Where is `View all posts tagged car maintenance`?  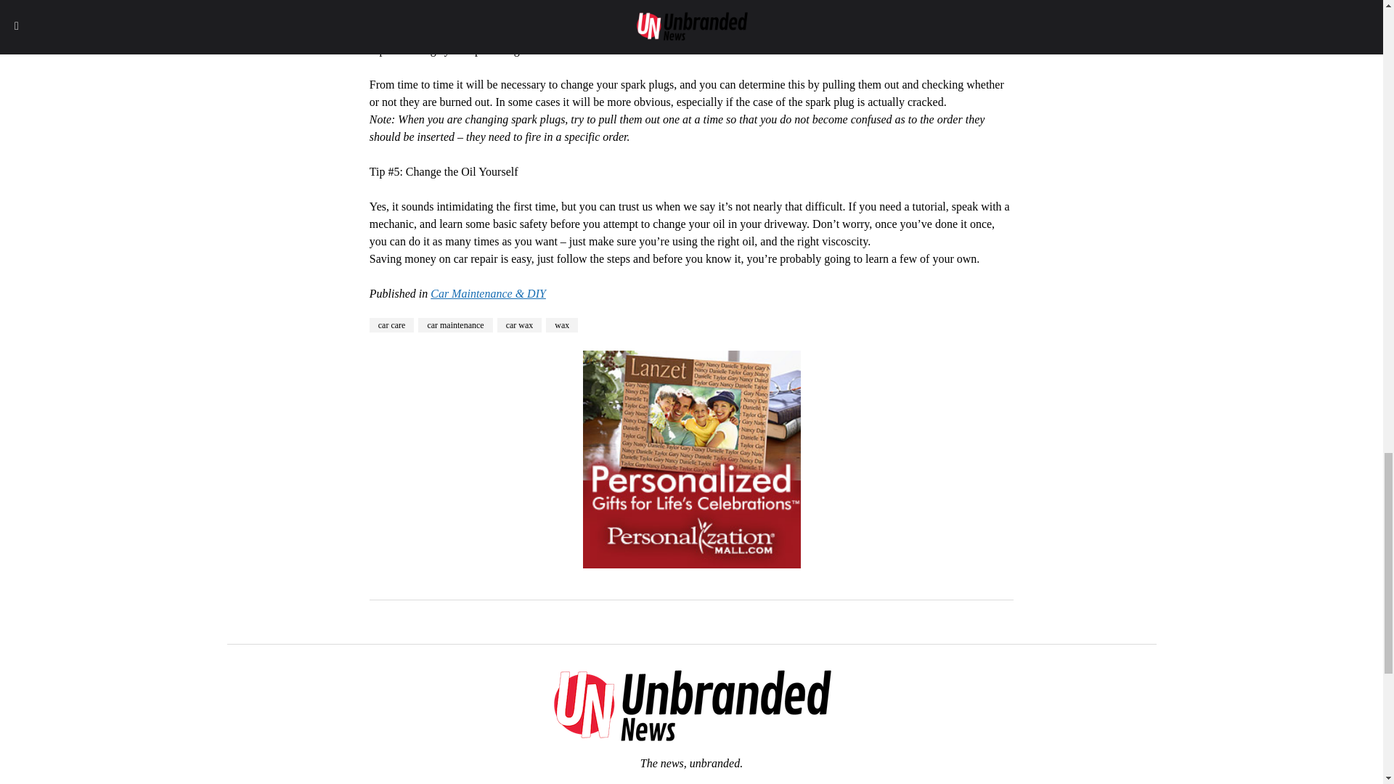 View all posts tagged car maintenance is located at coordinates (455, 325).